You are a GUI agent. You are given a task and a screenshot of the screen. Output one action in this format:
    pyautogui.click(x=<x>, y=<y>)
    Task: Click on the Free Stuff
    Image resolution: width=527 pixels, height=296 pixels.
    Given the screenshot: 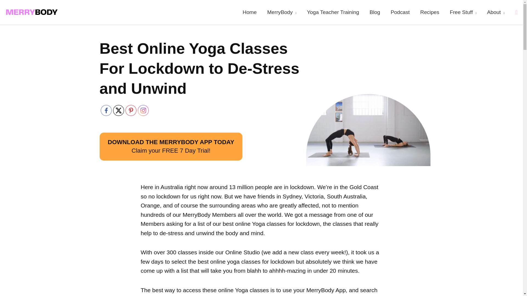 What is the action you would take?
    pyautogui.click(x=463, y=12)
    